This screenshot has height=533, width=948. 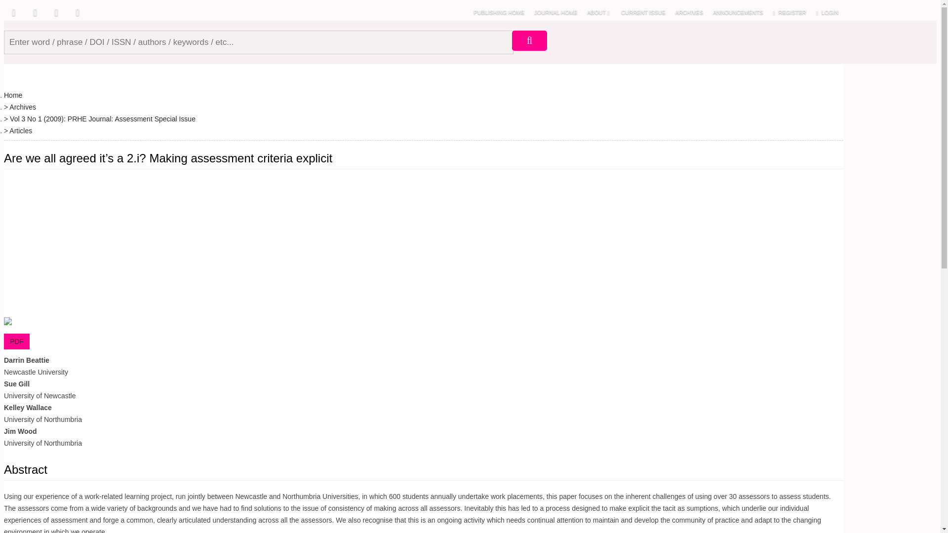 What do you see at coordinates (789, 12) in the screenshot?
I see `REGISTER` at bounding box center [789, 12].